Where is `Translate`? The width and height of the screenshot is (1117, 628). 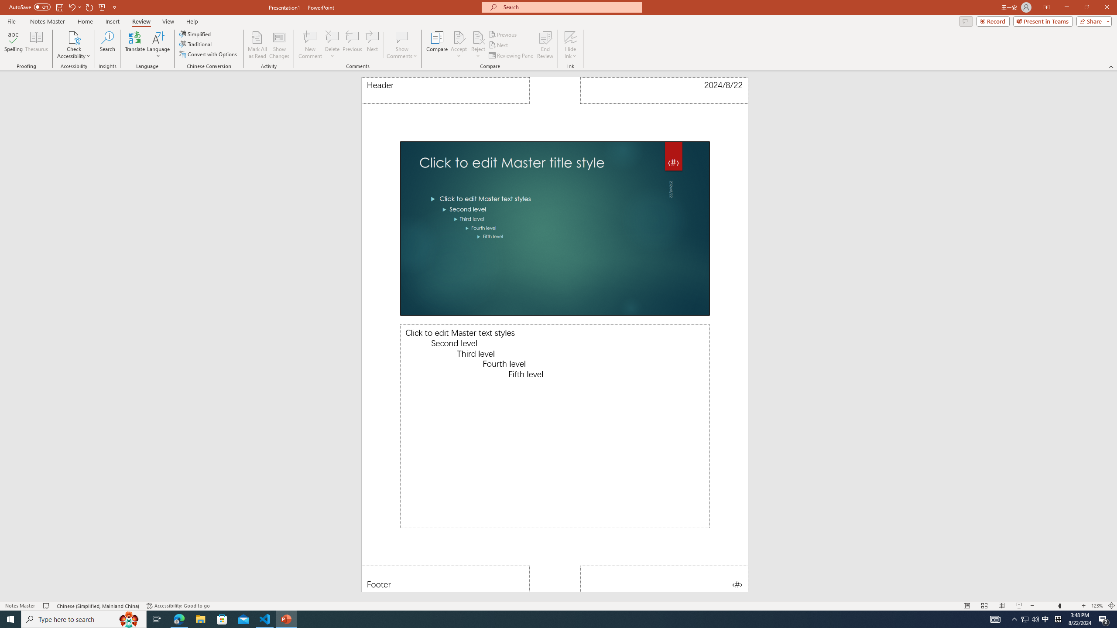
Translate is located at coordinates (135, 45).